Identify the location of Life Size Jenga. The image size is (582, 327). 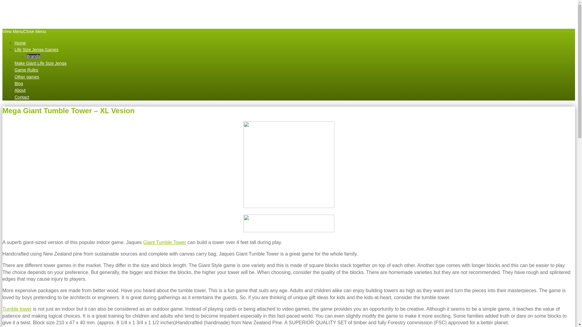
(47, 10).